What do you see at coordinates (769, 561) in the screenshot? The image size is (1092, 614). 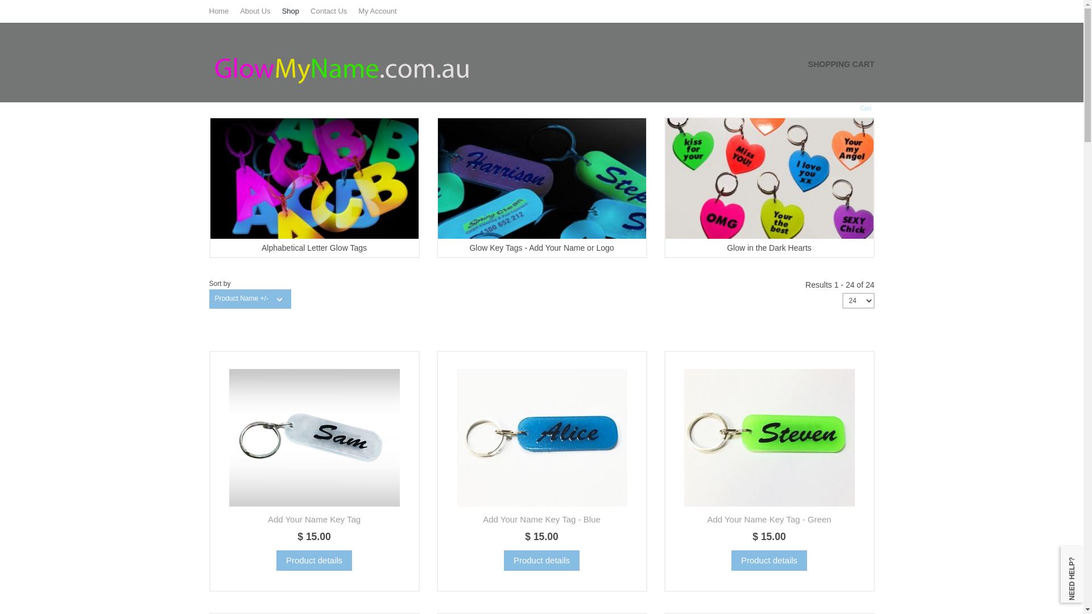 I see `Product details` at bounding box center [769, 561].